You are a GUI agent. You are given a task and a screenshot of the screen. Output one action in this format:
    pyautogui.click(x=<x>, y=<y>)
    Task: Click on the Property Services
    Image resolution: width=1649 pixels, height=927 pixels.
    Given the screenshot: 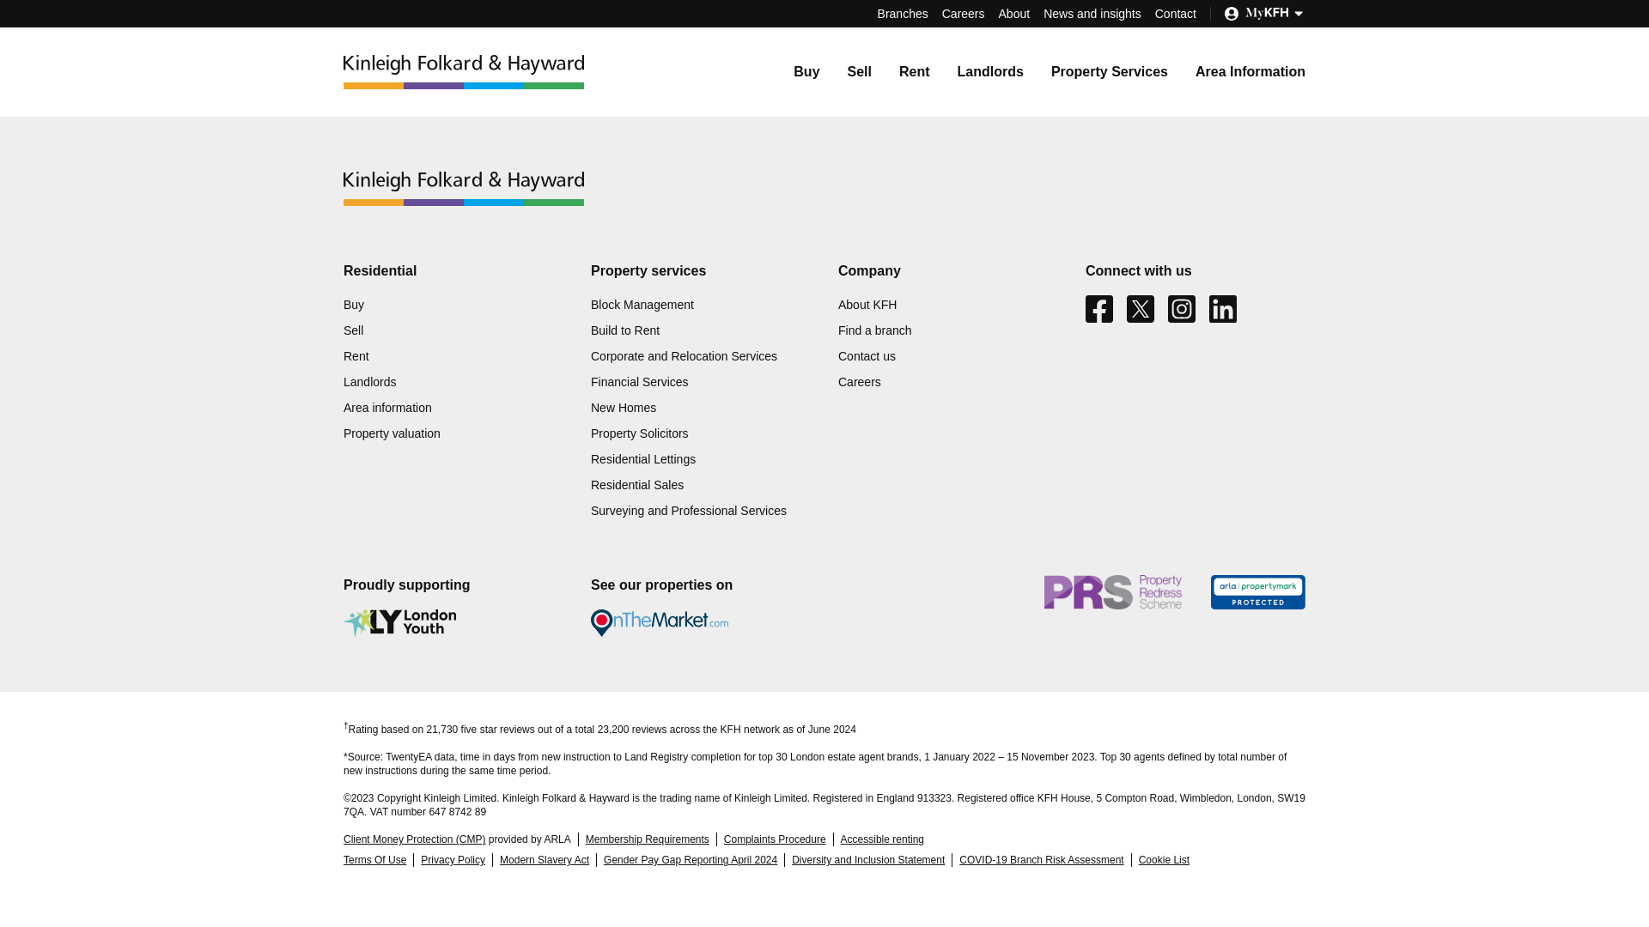 What is the action you would take?
    pyautogui.click(x=1110, y=70)
    